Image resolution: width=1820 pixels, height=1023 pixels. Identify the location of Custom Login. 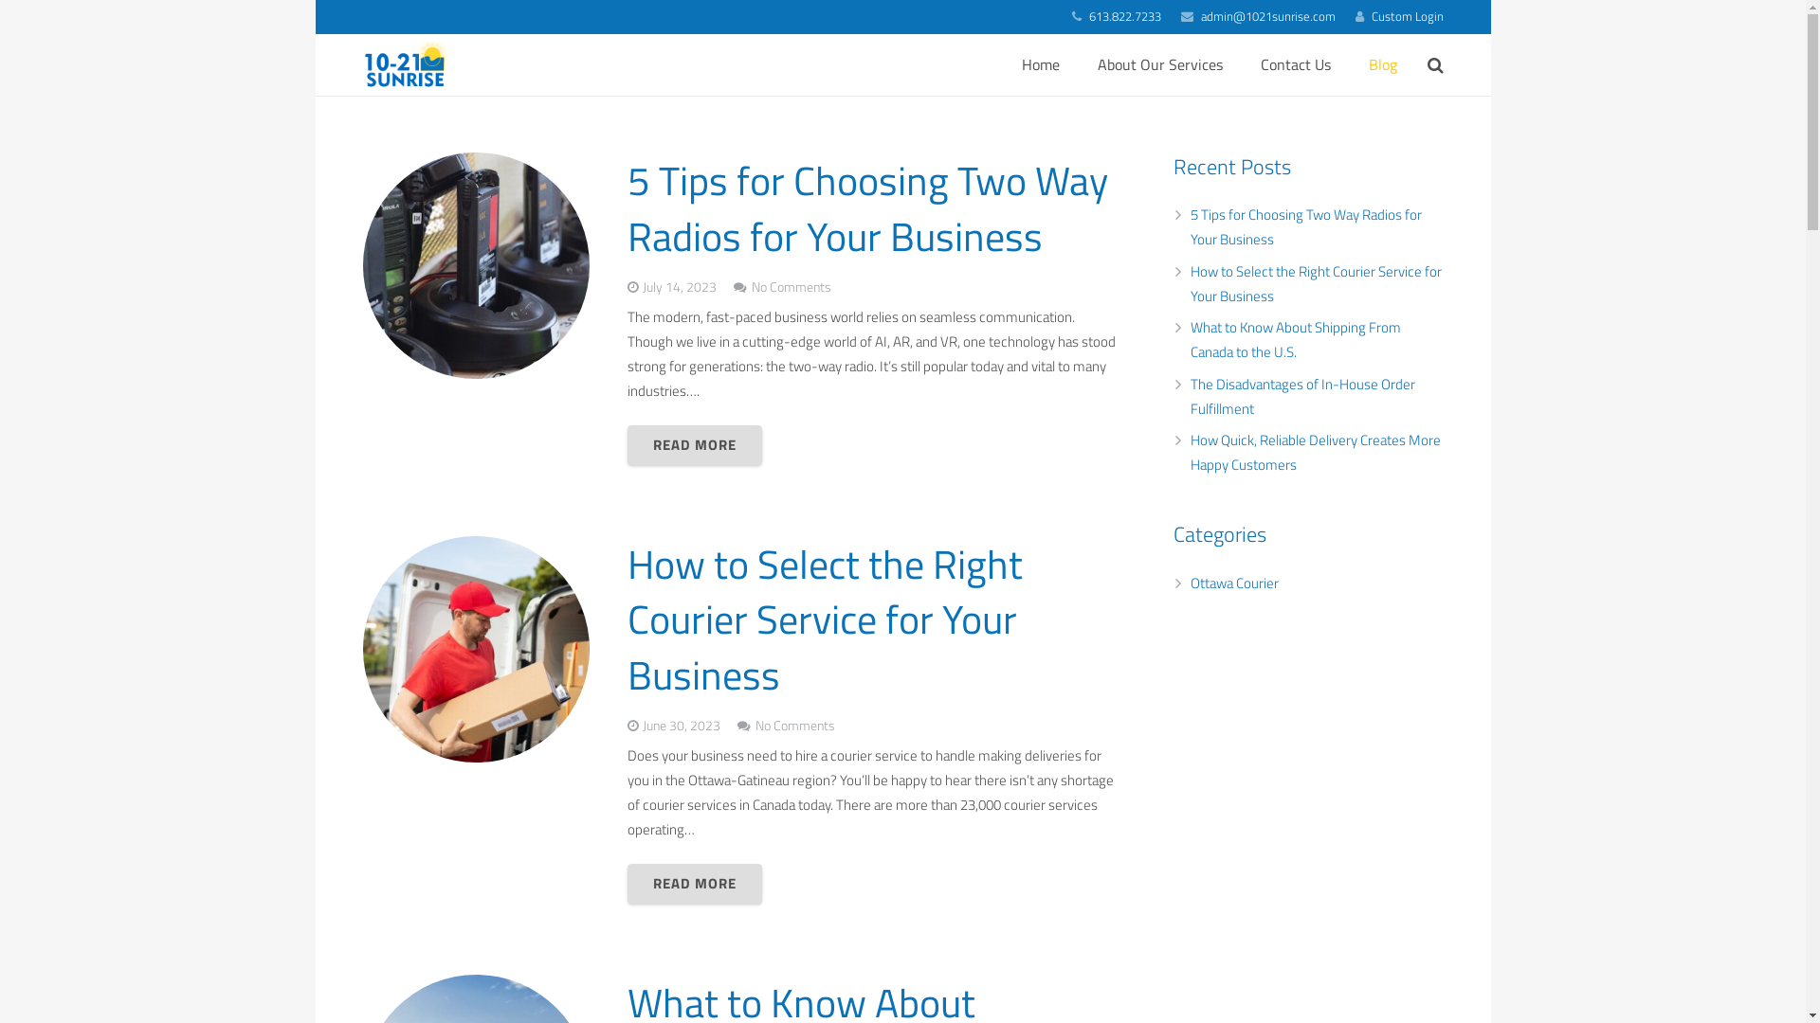
(1407, 16).